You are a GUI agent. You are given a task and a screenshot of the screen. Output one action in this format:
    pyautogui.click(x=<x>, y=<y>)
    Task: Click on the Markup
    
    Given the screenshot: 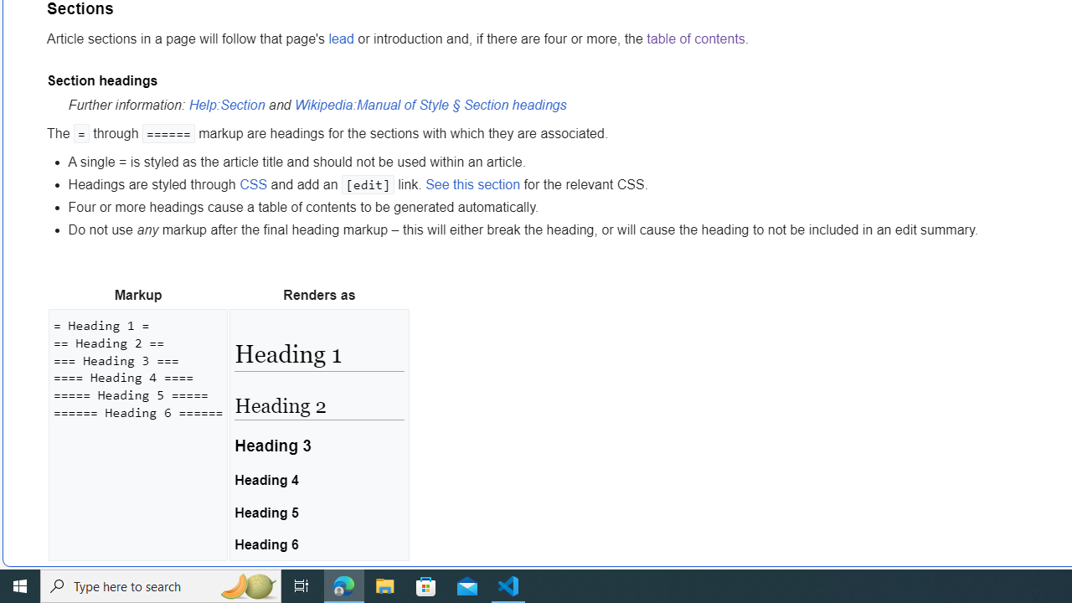 What is the action you would take?
    pyautogui.click(x=137, y=296)
    